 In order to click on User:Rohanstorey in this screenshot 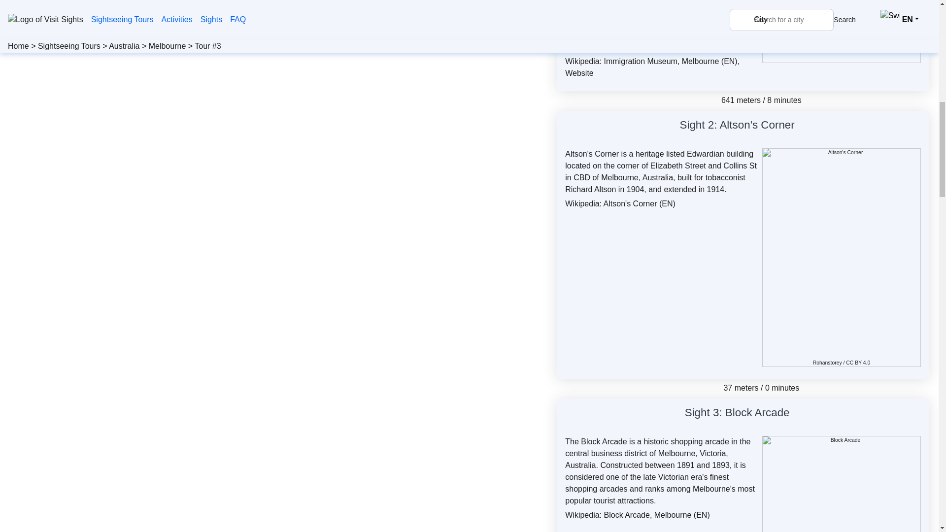, I will do `click(827, 363)`.